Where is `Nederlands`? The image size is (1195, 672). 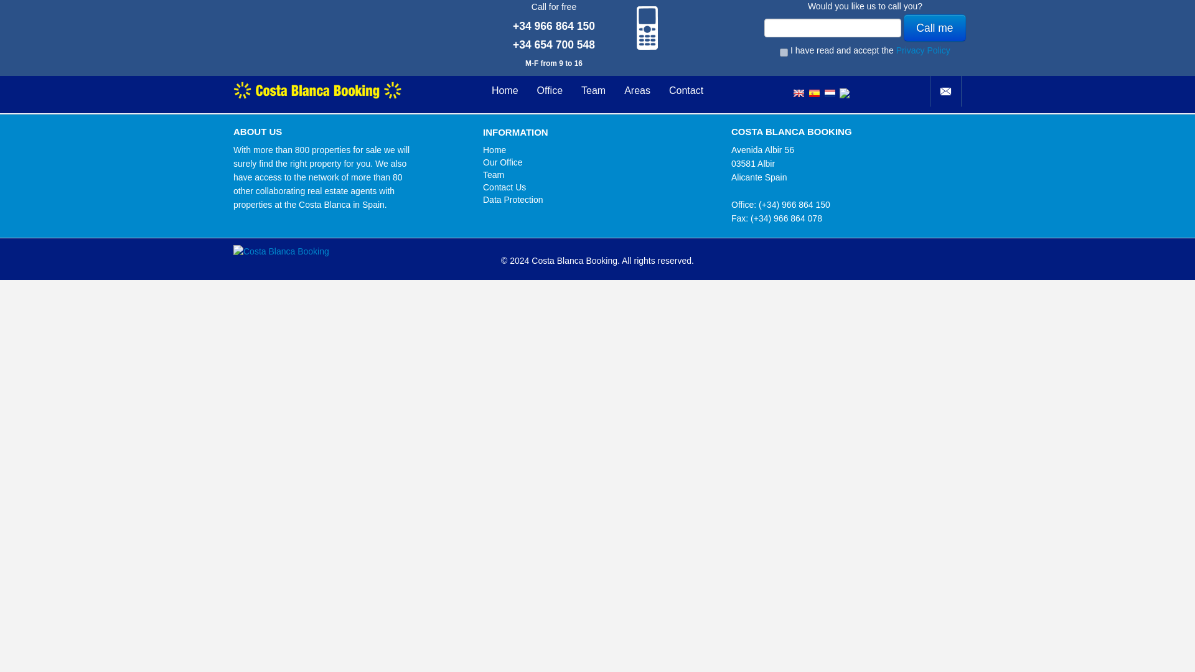
Nederlands is located at coordinates (830, 86).